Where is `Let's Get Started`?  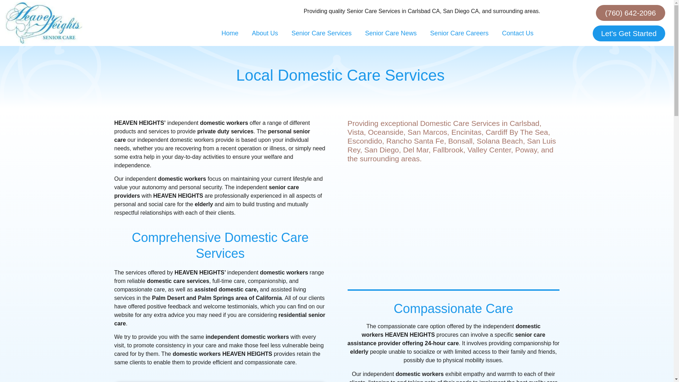
Let's Get Started is located at coordinates (629, 33).